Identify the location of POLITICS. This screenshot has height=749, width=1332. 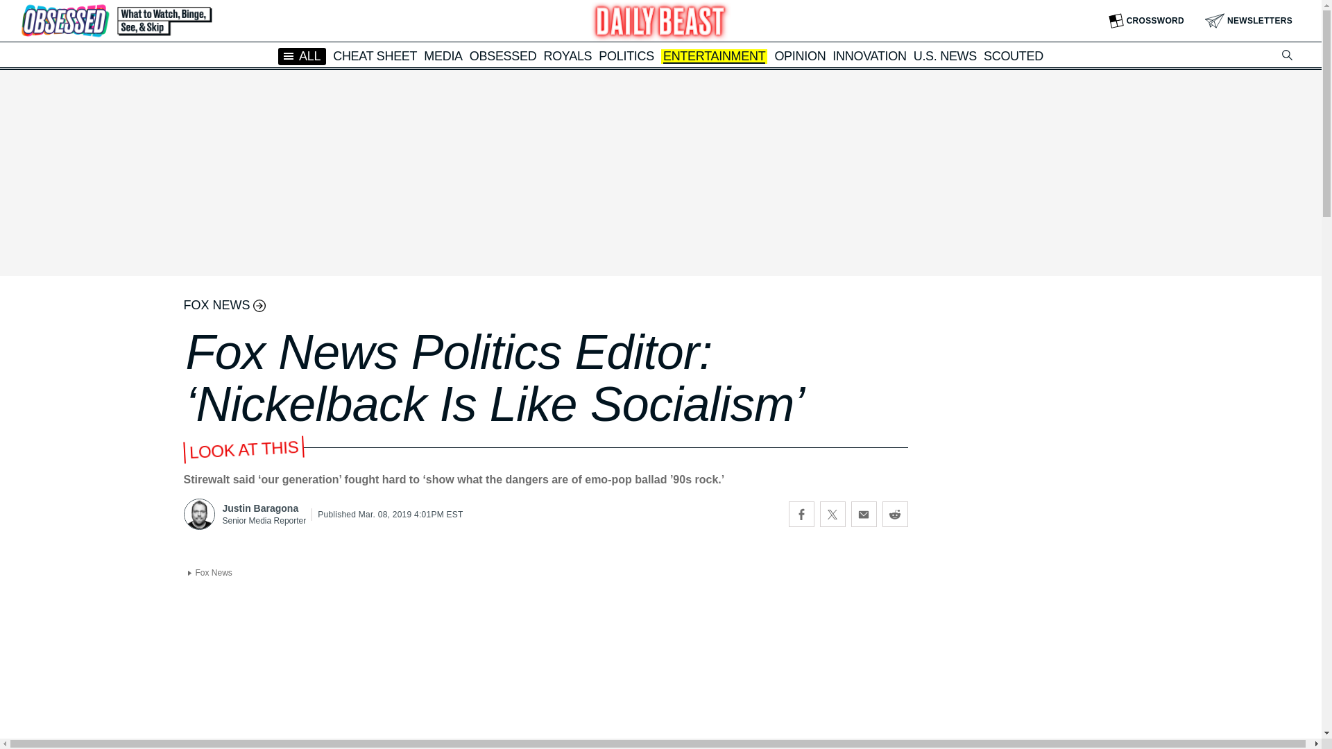
(626, 55).